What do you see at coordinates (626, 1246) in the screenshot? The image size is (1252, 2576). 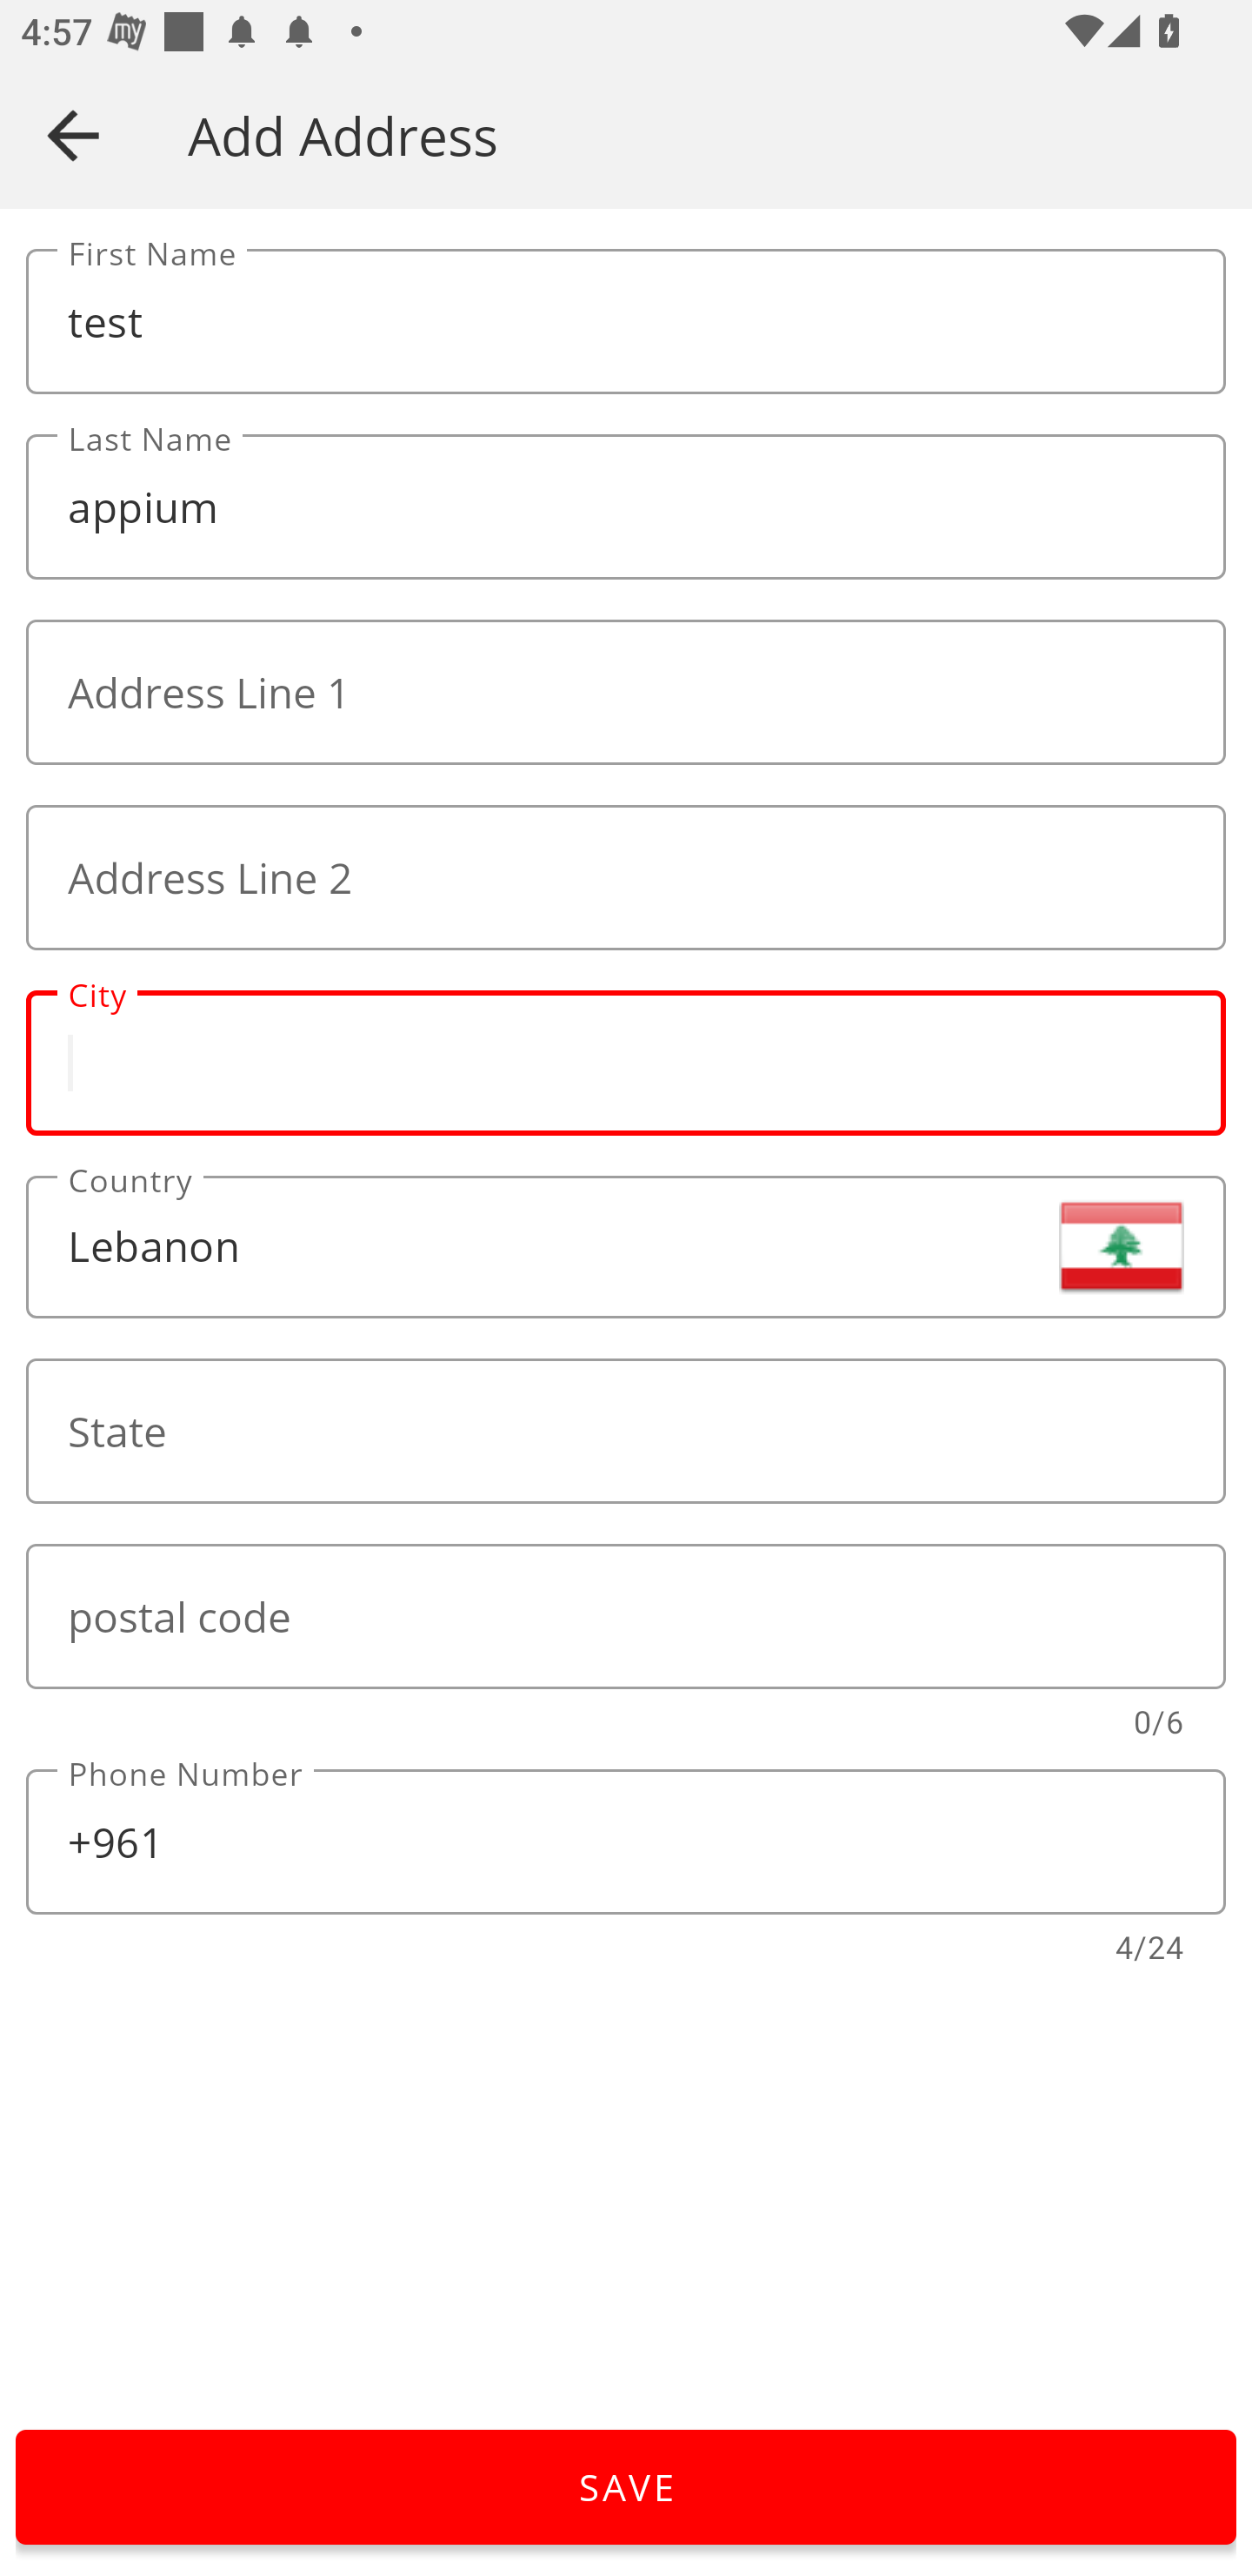 I see `Lebanon` at bounding box center [626, 1246].